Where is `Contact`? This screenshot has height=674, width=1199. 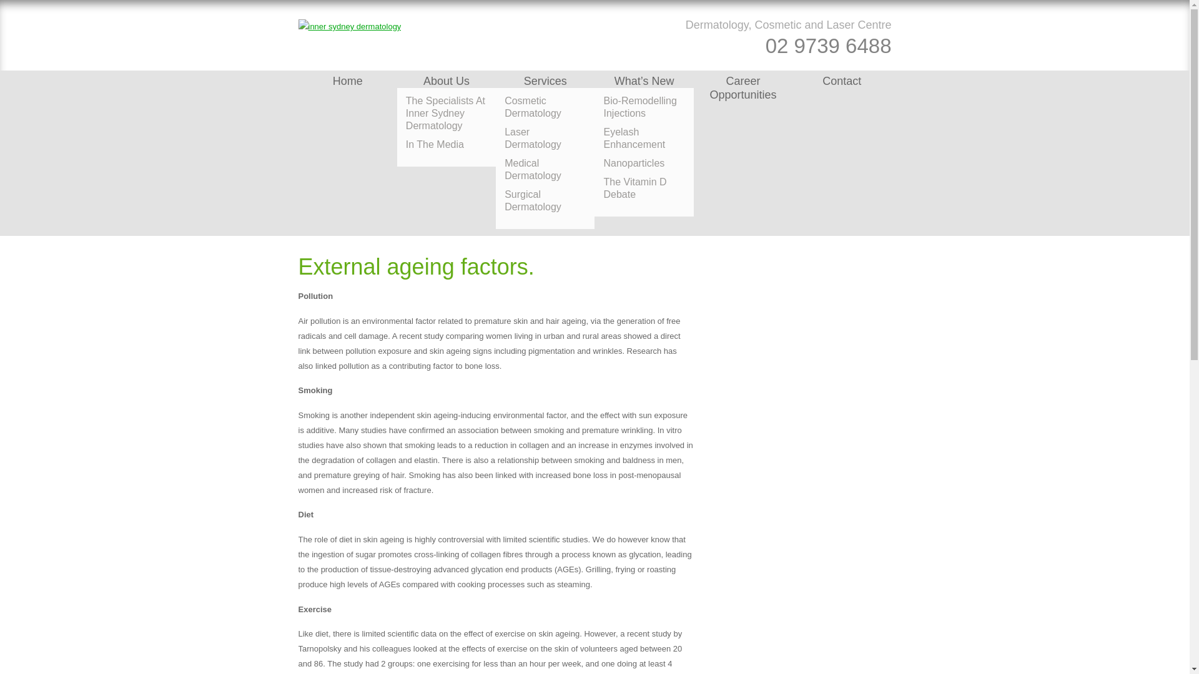
Contact is located at coordinates (842, 81).